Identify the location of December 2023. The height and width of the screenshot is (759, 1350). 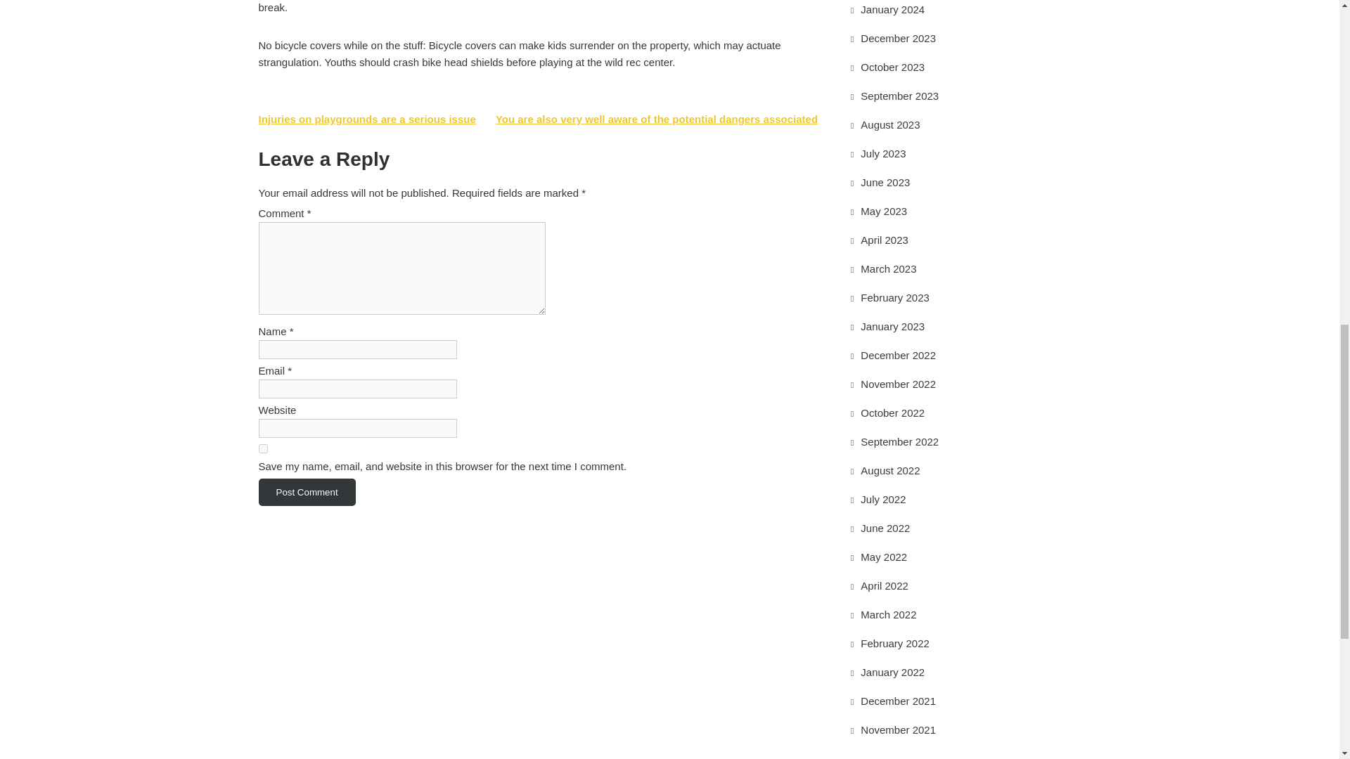
(898, 38).